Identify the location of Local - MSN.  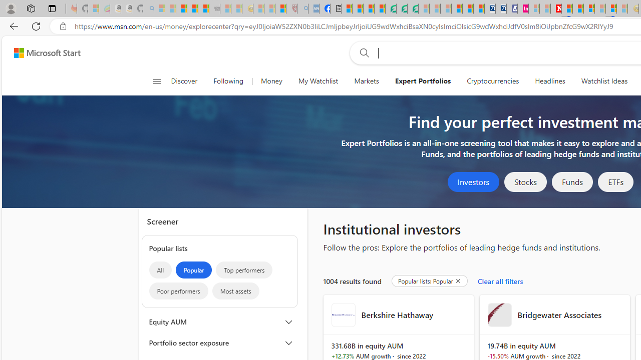
(280, 9).